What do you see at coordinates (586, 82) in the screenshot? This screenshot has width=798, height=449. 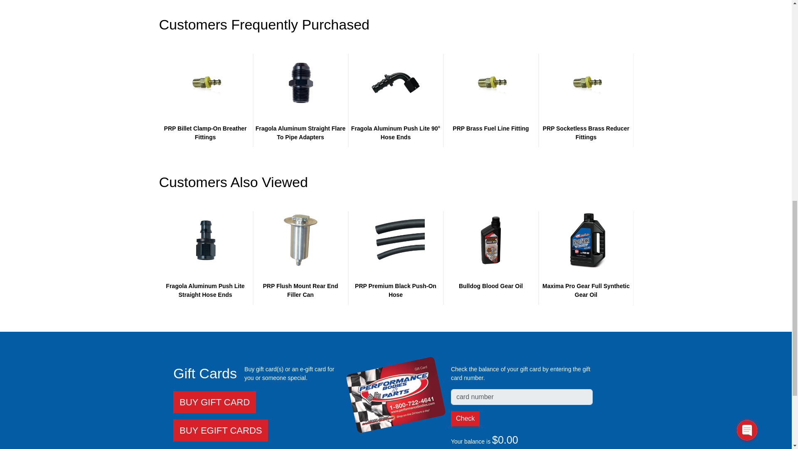 I see `Show details for PRP Socketless Brass Reducer Fittings` at bounding box center [586, 82].